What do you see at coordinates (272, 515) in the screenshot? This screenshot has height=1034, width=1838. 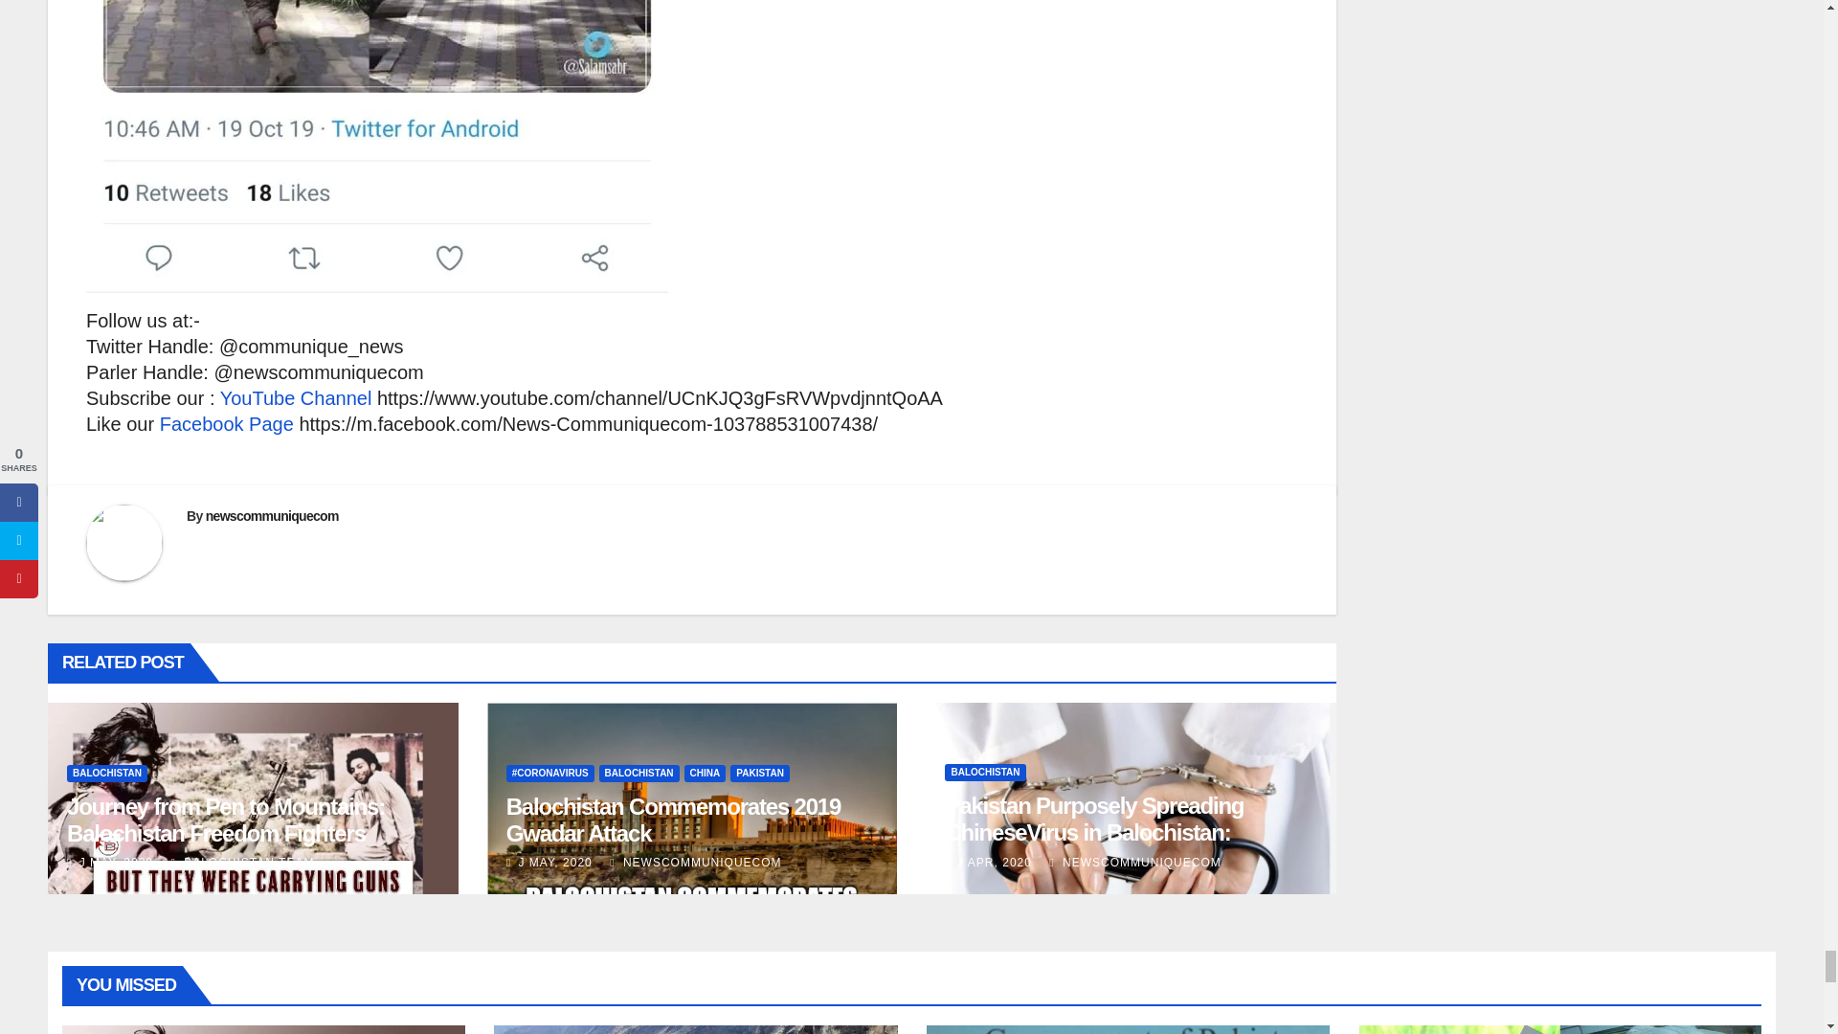 I see `newscommuniquecom` at bounding box center [272, 515].